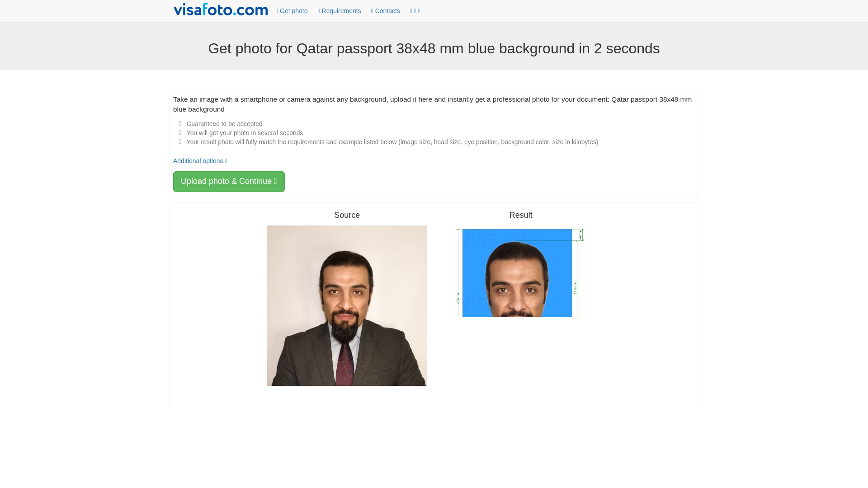 This screenshot has width=868, height=488. Describe the element at coordinates (339, 11) in the screenshot. I see `Requirements` at that location.